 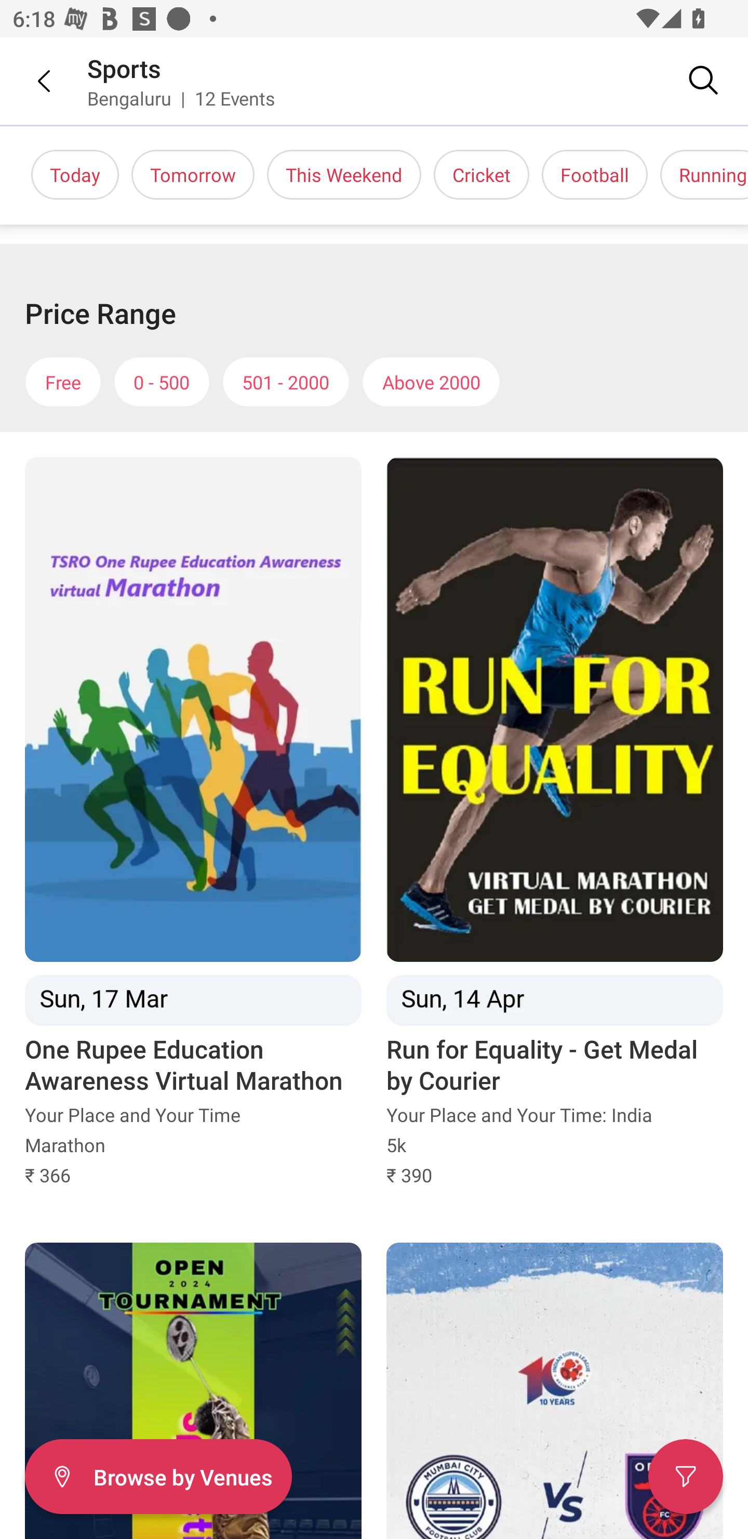 I want to click on Filter, so click(x=686, y=1477).